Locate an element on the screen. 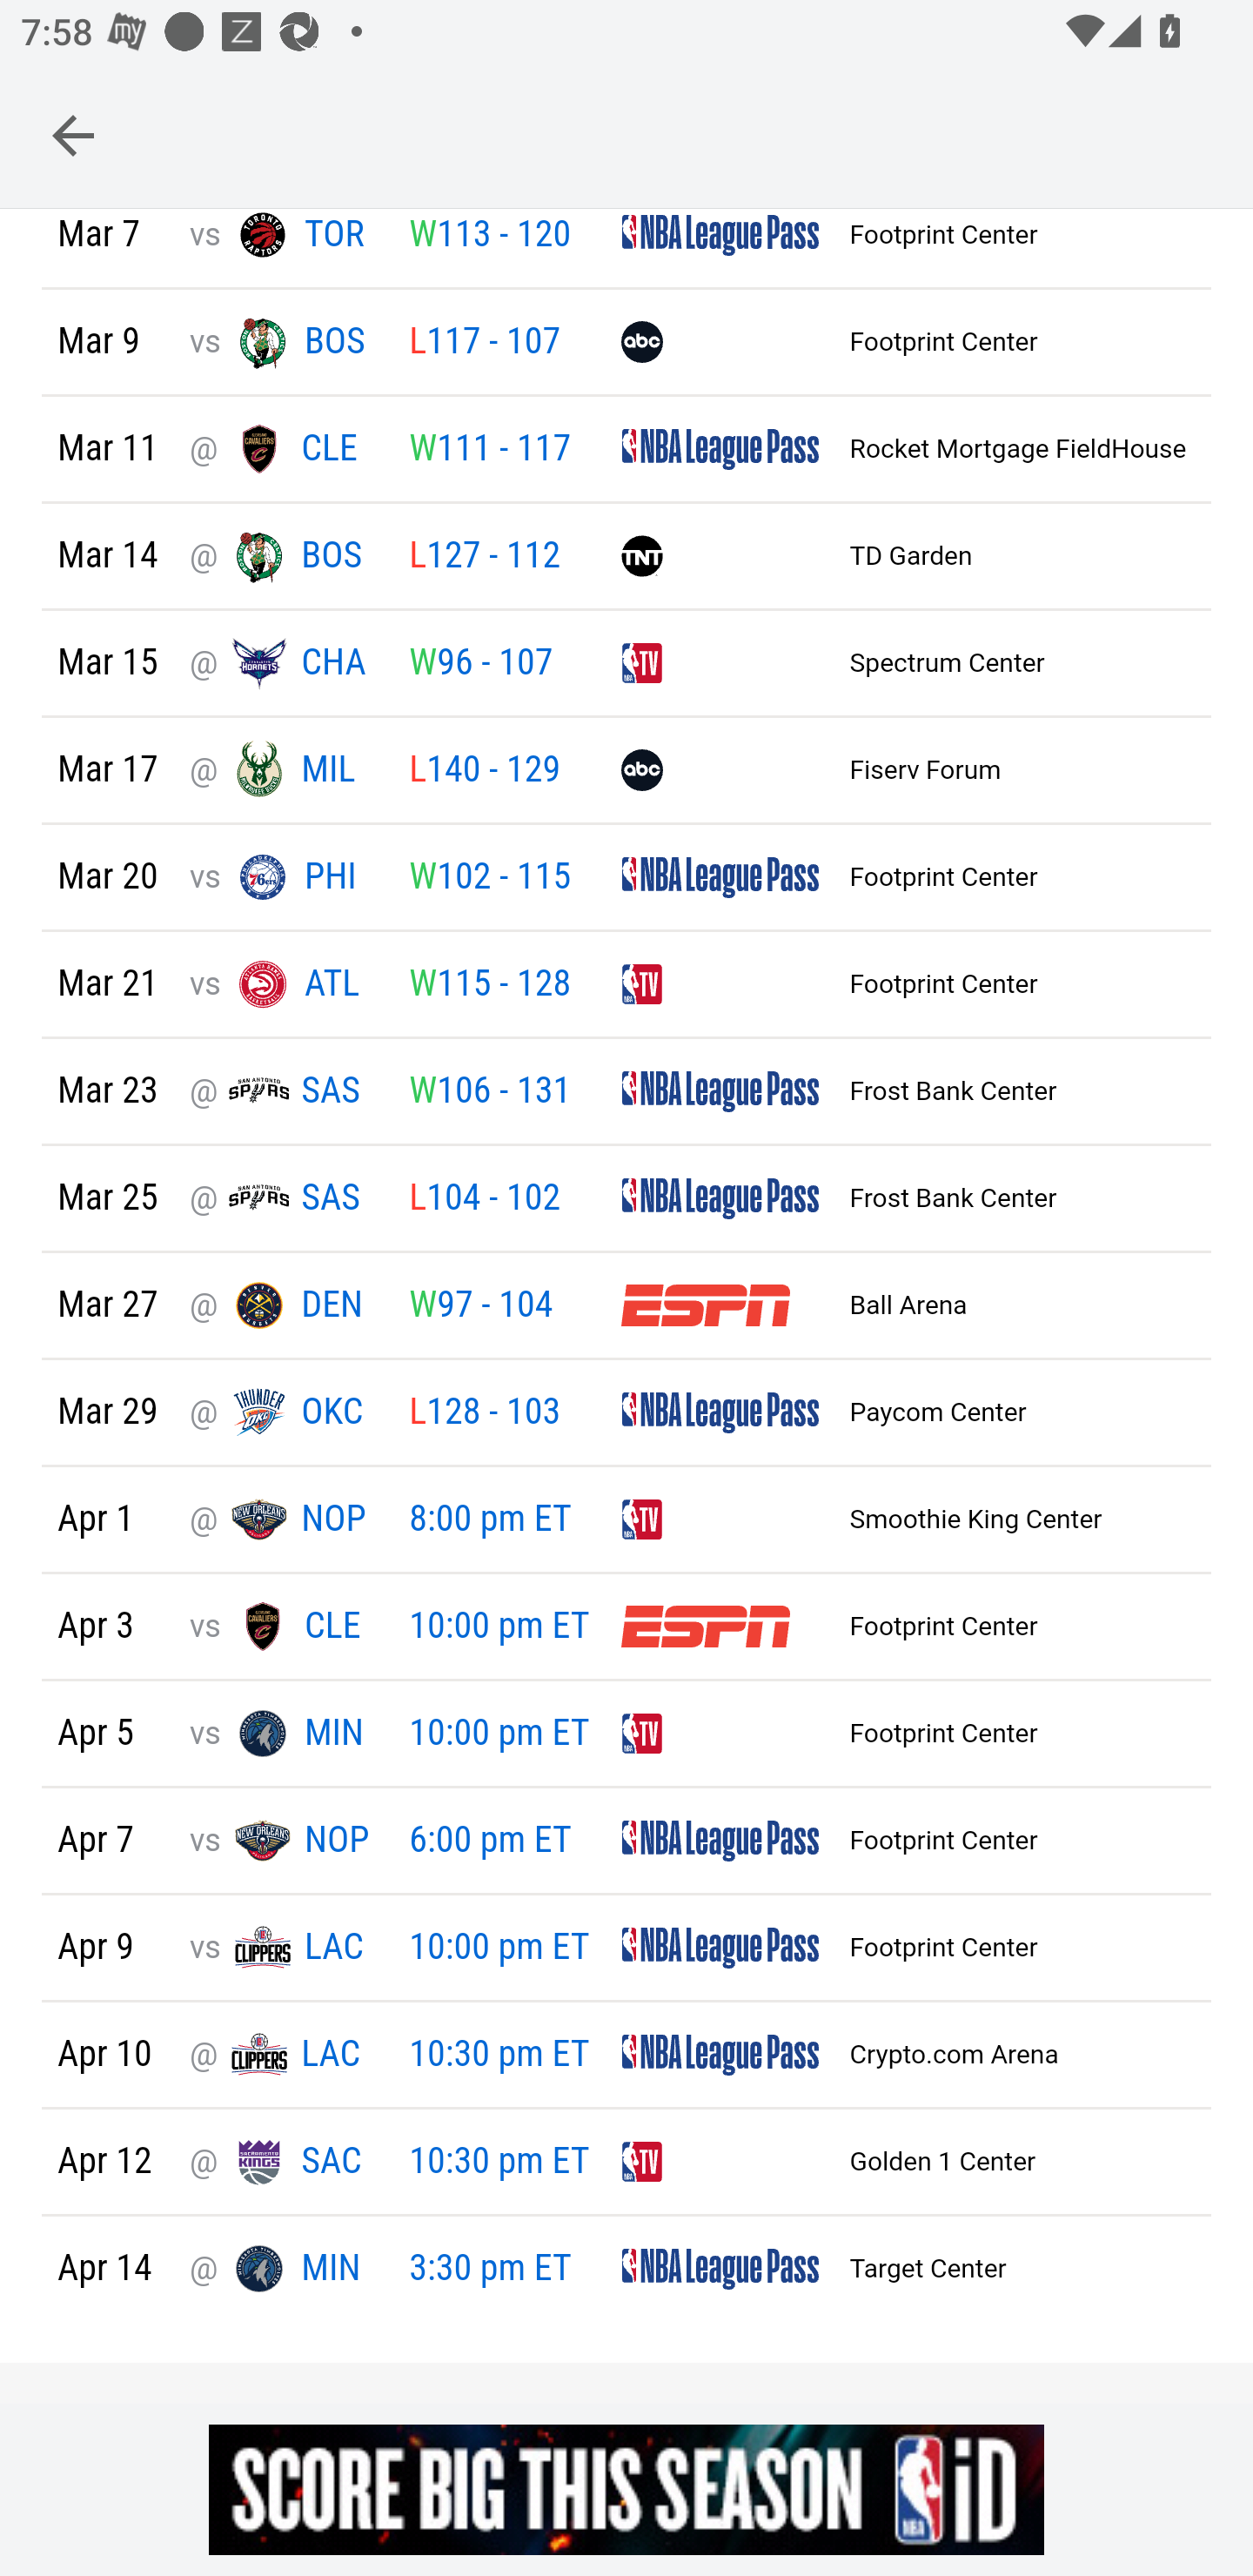  W115 - 128 W 115 - 128 is located at coordinates (489, 985).